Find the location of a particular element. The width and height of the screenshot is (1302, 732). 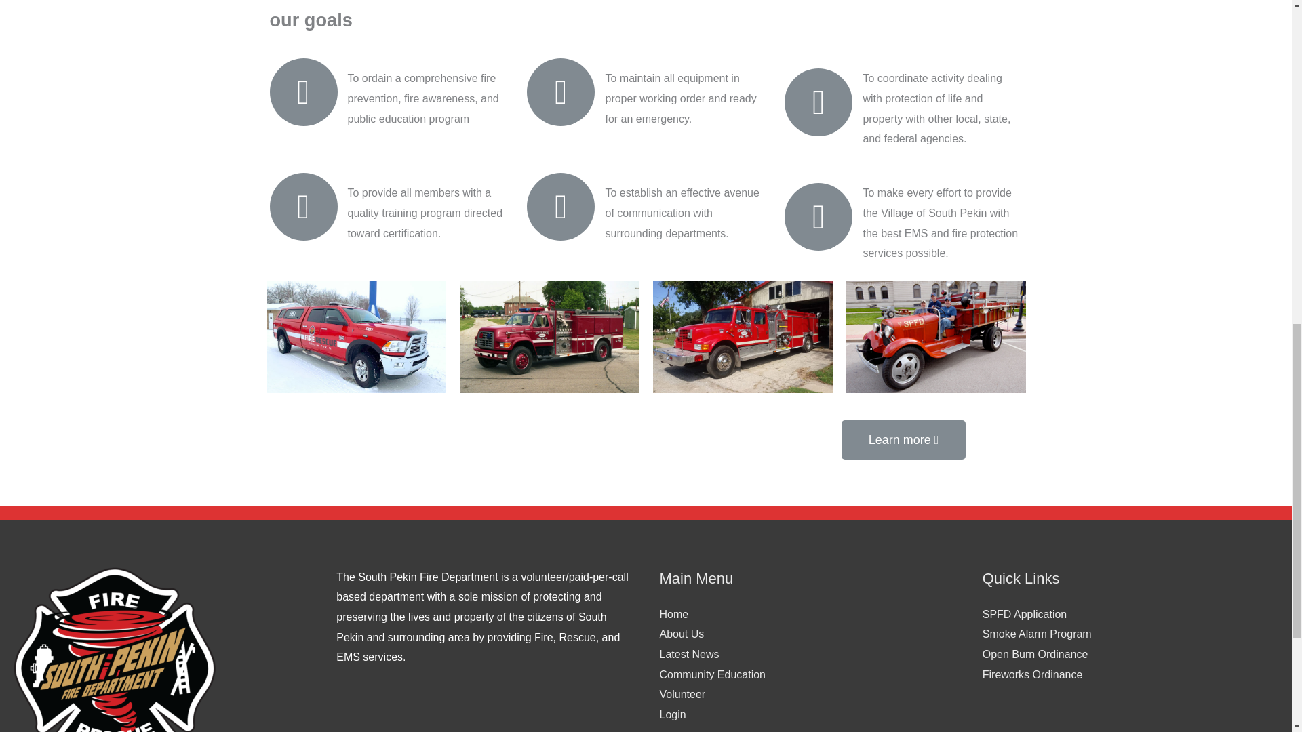

Volunteer is located at coordinates (682, 694).